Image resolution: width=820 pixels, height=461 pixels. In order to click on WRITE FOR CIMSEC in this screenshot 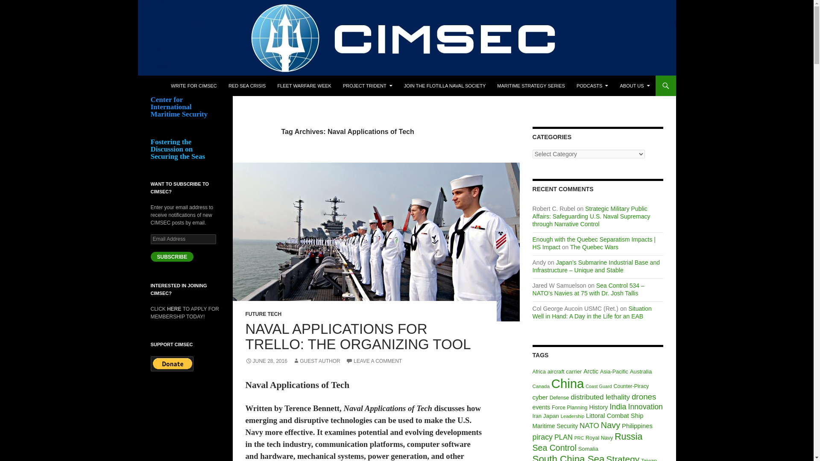, I will do `click(194, 85)`.